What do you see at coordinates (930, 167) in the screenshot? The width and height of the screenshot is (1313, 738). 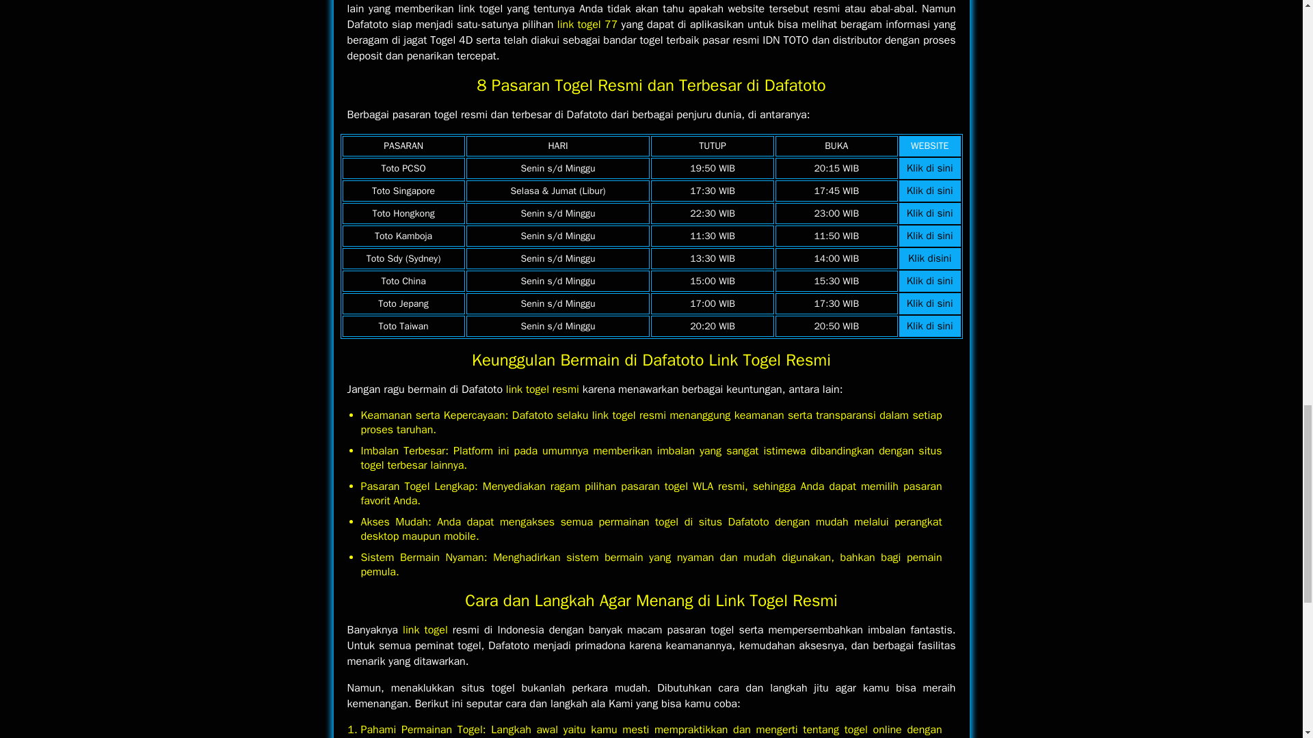 I see `Klik di sini` at bounding box center [930, 167].